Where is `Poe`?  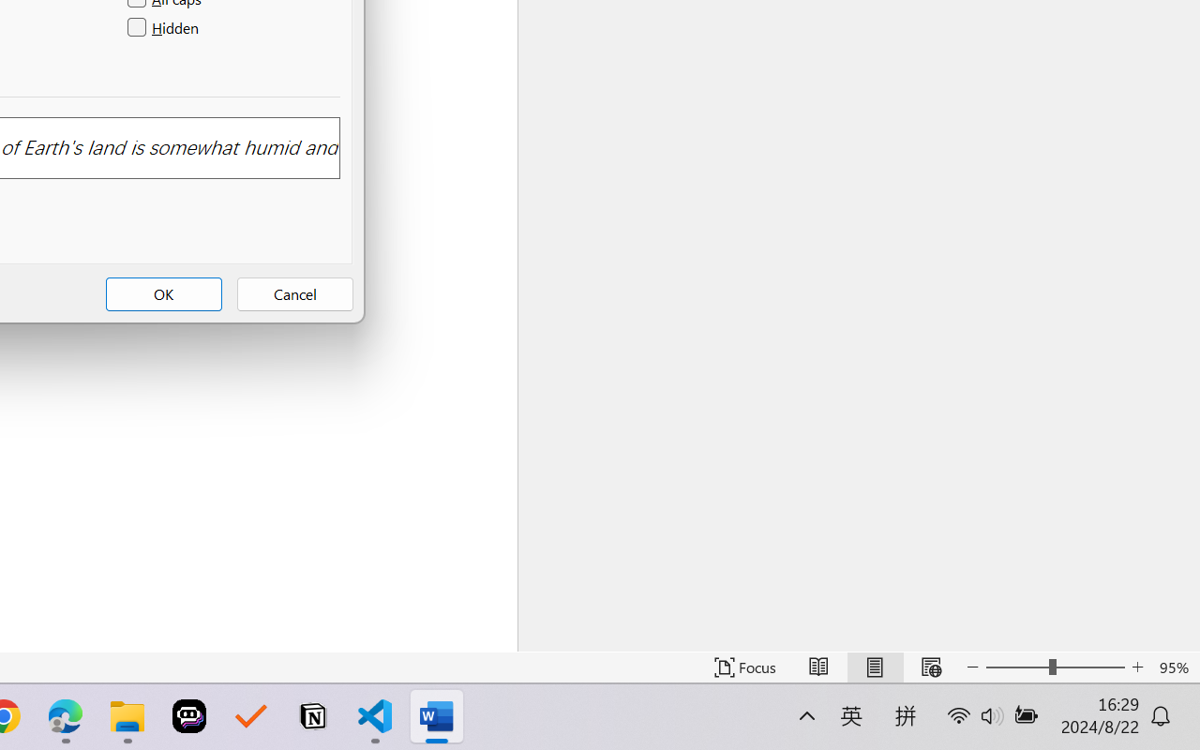
Poe is located at coordinates (189, 716).